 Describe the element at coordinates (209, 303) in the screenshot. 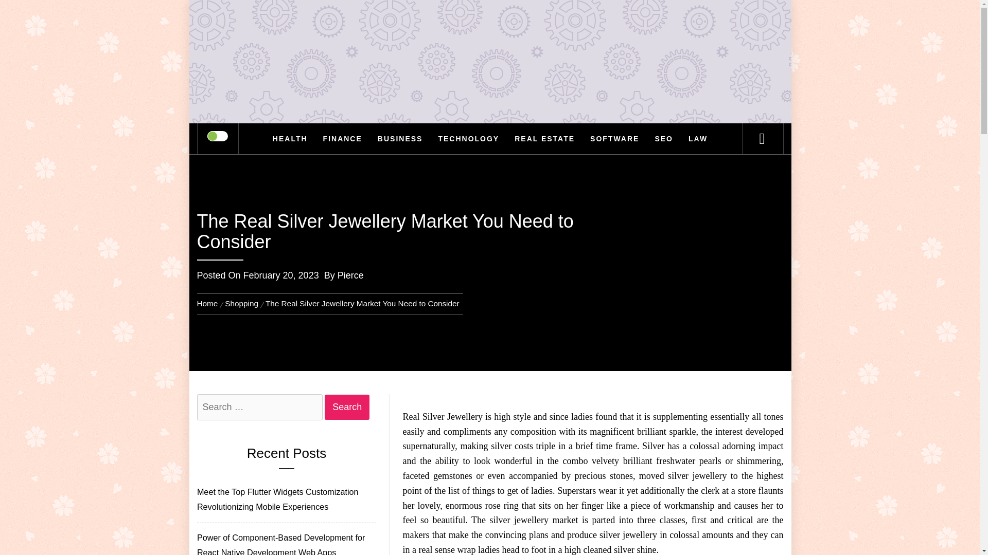

I see `Home` at that location.